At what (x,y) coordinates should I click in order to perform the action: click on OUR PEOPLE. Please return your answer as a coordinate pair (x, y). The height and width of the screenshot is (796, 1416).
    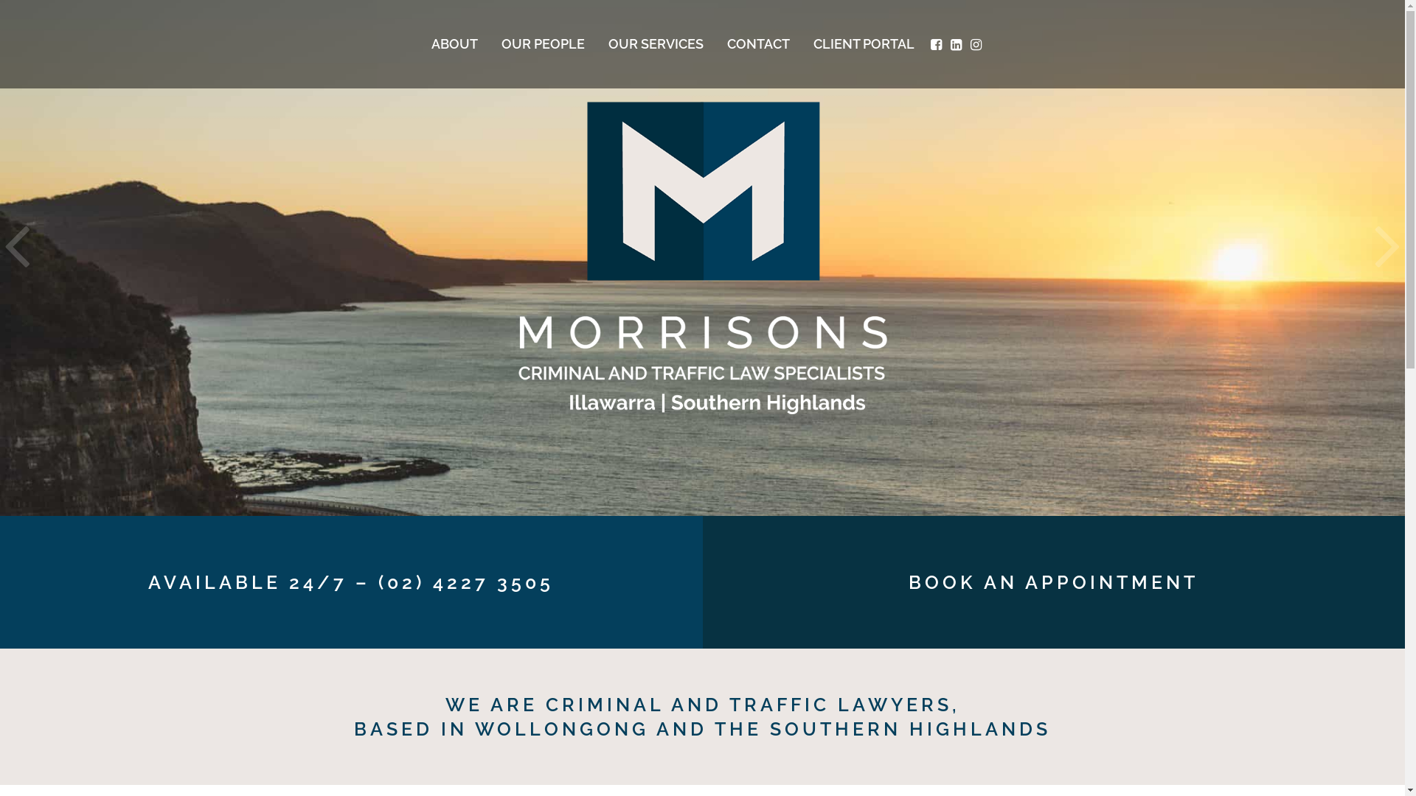
    Looking at the image, I should click on (543, 44).